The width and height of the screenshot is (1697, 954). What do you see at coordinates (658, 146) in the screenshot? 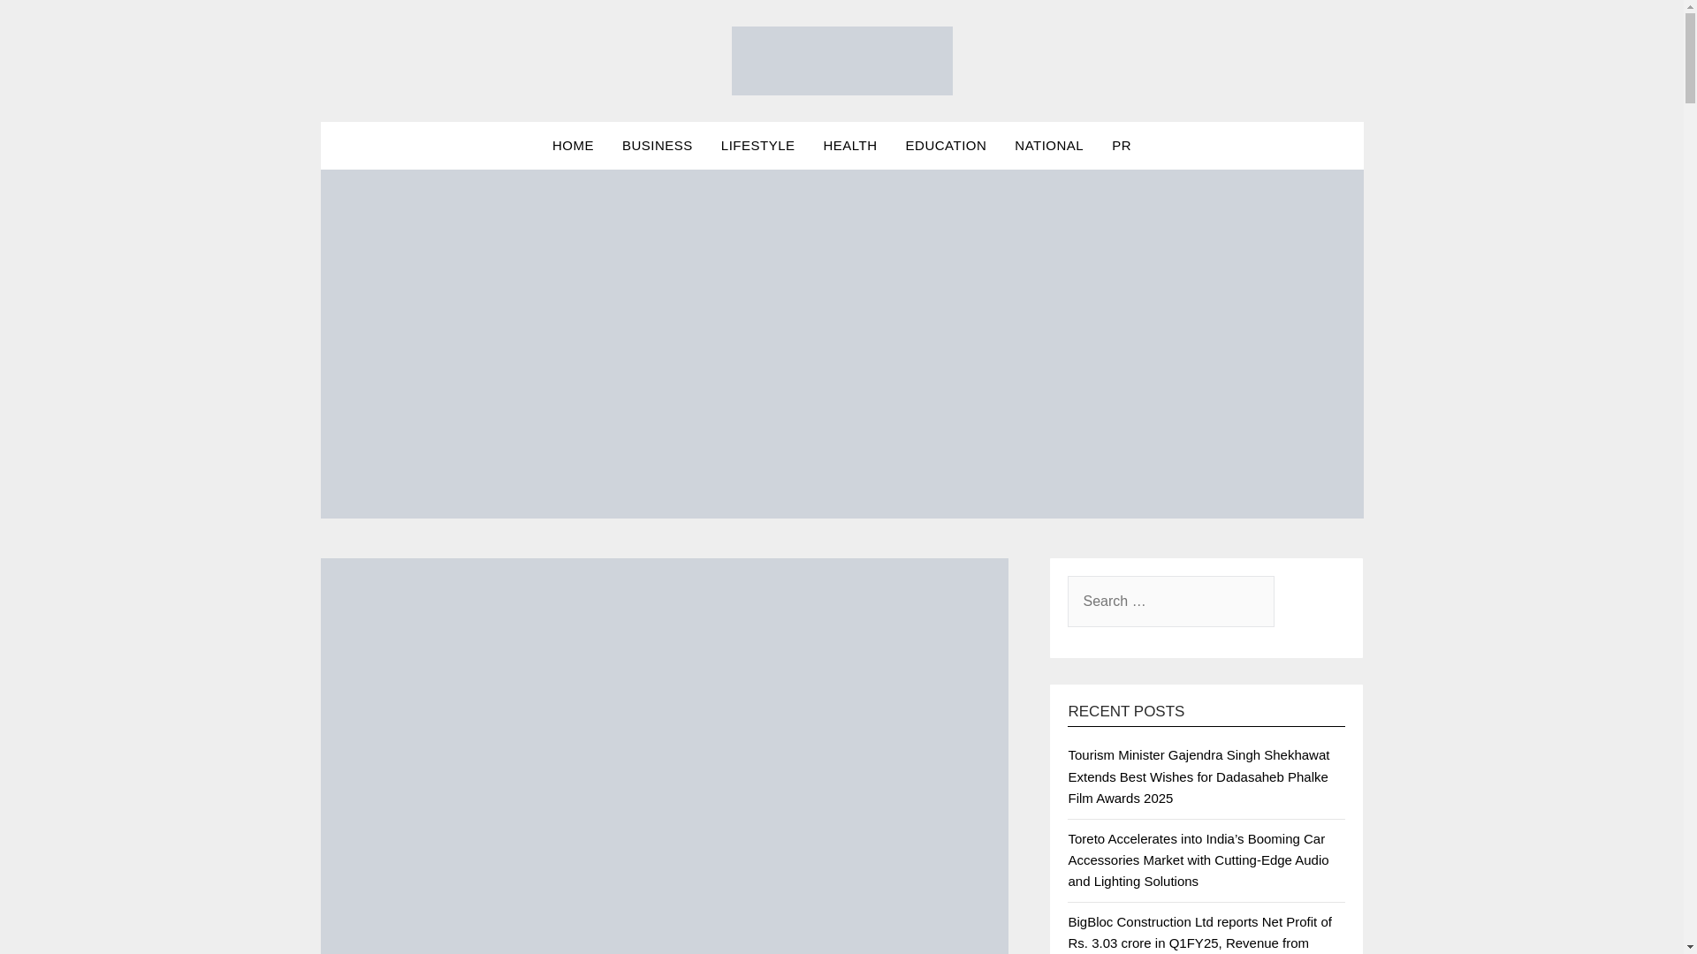
I see `BUSINESS` at bounding box center [658, 146].